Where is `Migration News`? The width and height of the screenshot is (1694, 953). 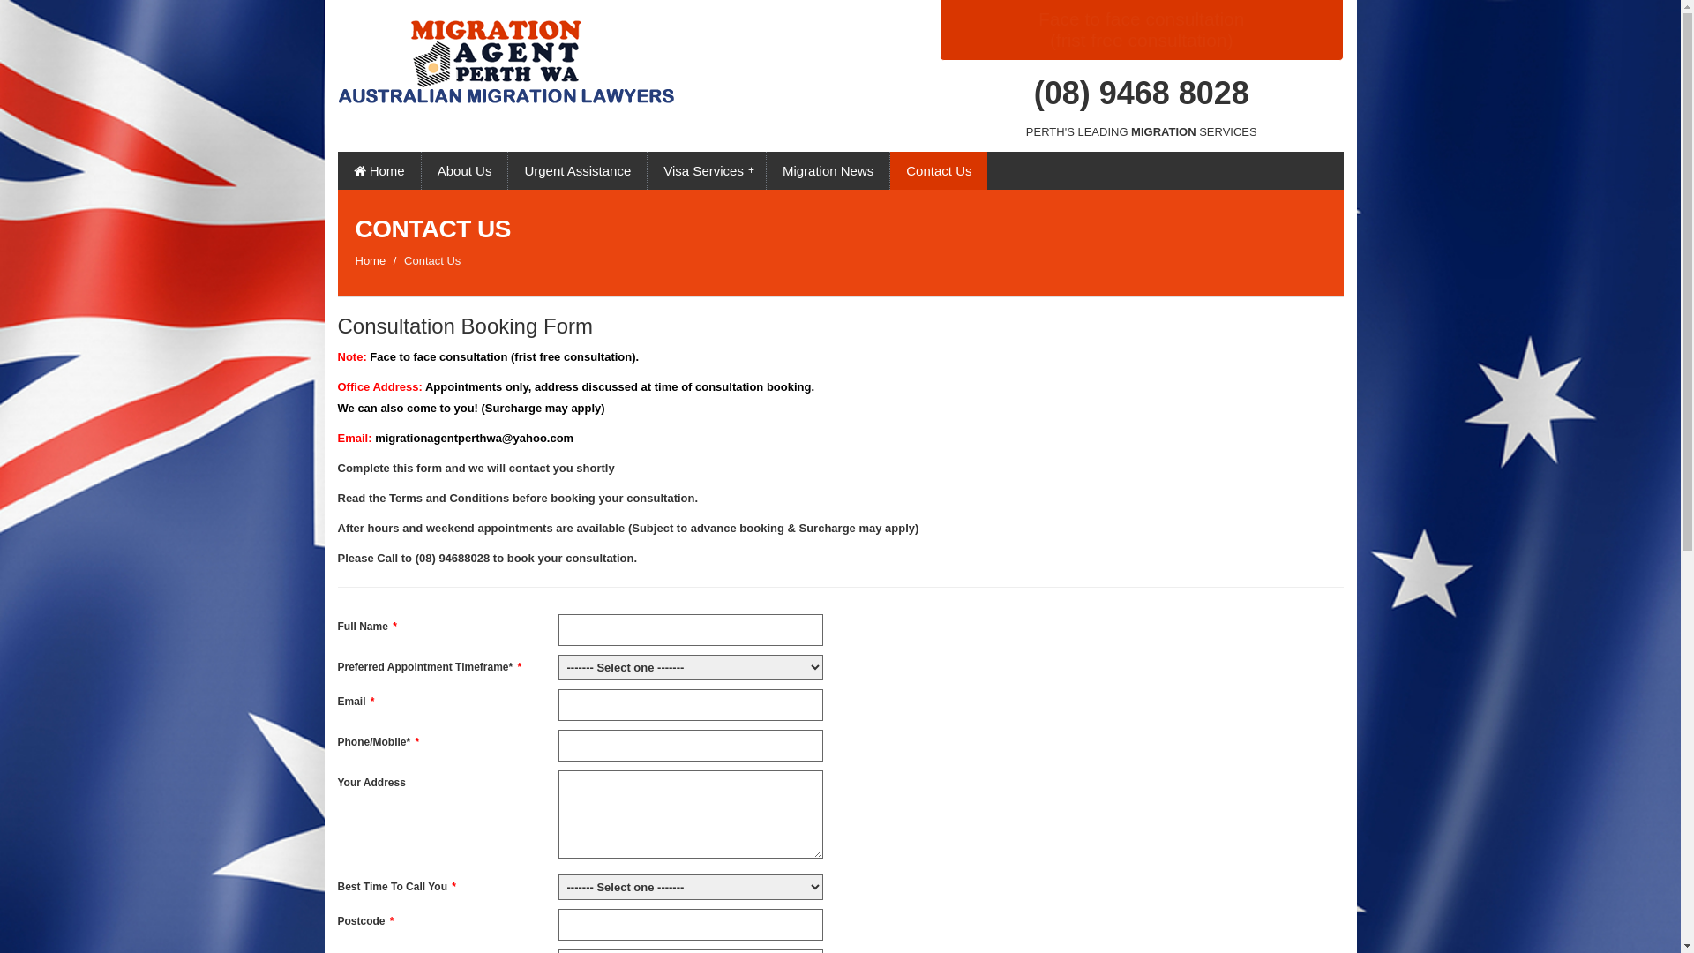 Migration News is located at coordinates (828, 171).